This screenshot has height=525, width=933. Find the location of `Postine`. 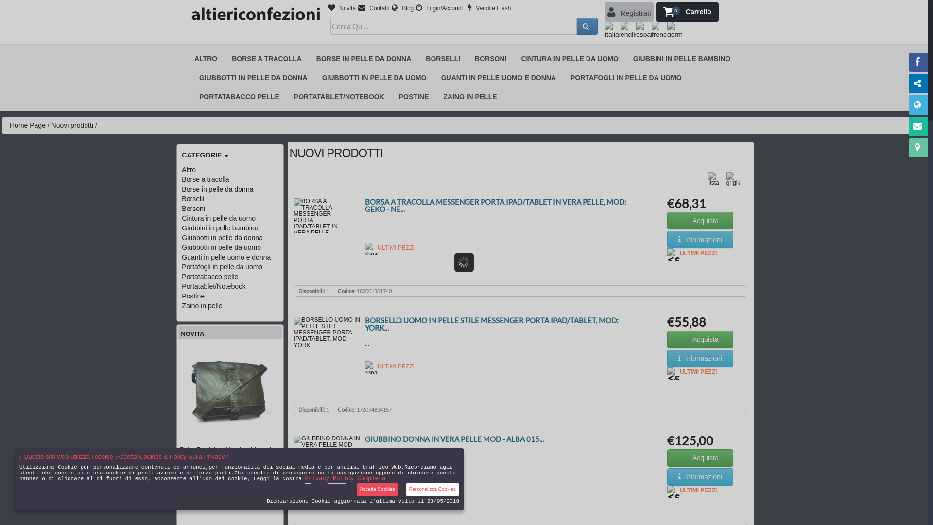

Postine is located at coordinates (193, 296).